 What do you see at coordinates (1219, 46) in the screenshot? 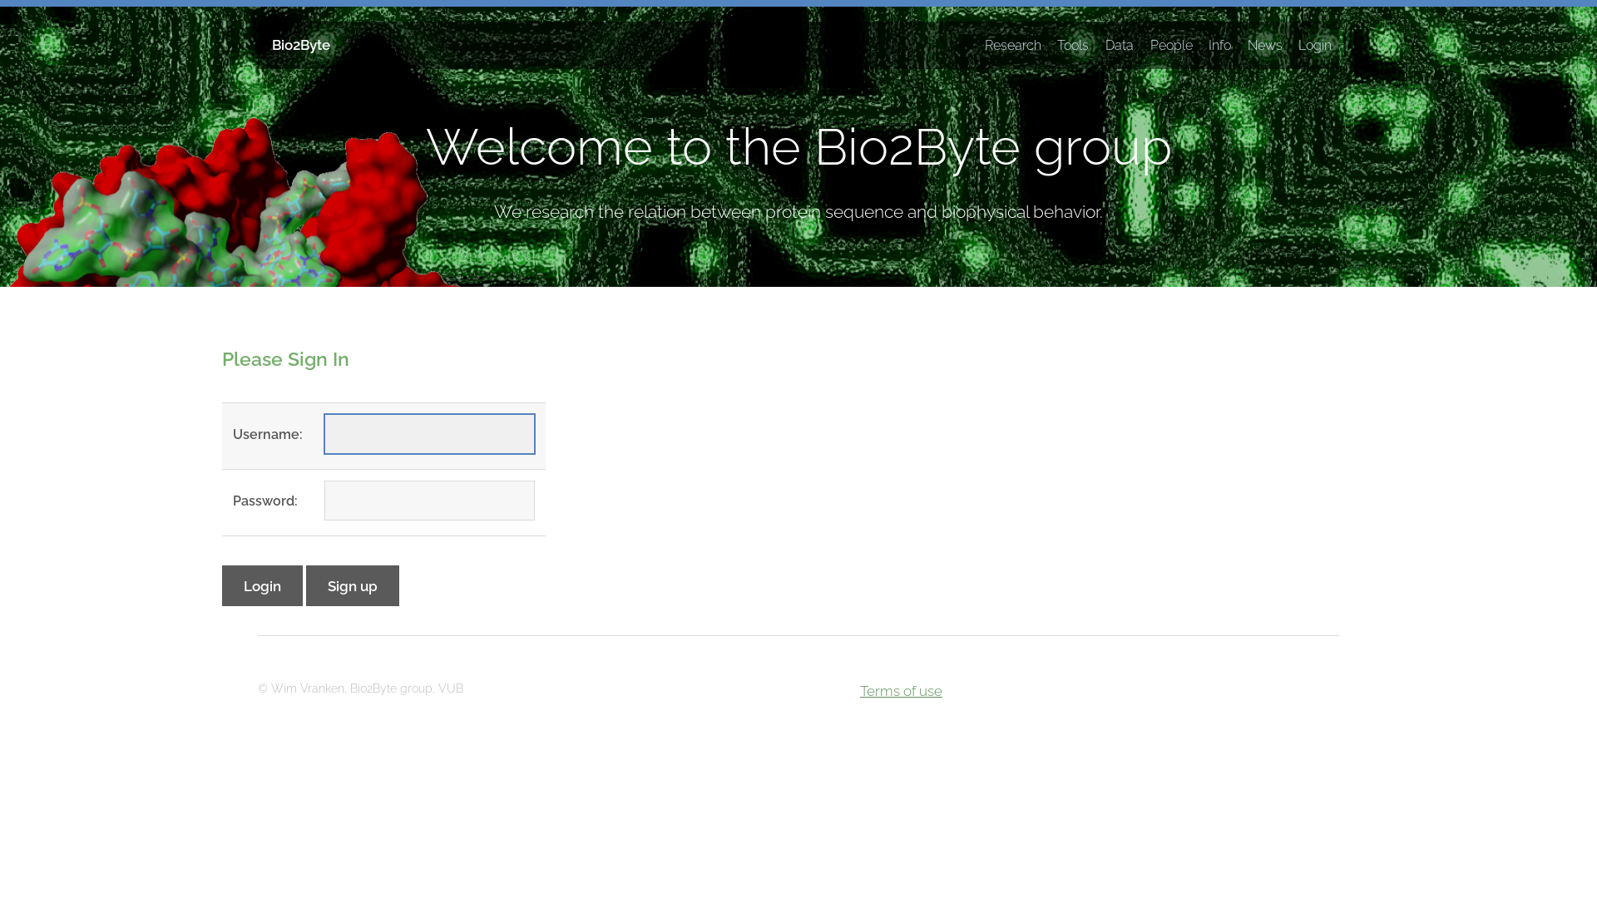
I see `Info` at bounding box center [1219, 46].